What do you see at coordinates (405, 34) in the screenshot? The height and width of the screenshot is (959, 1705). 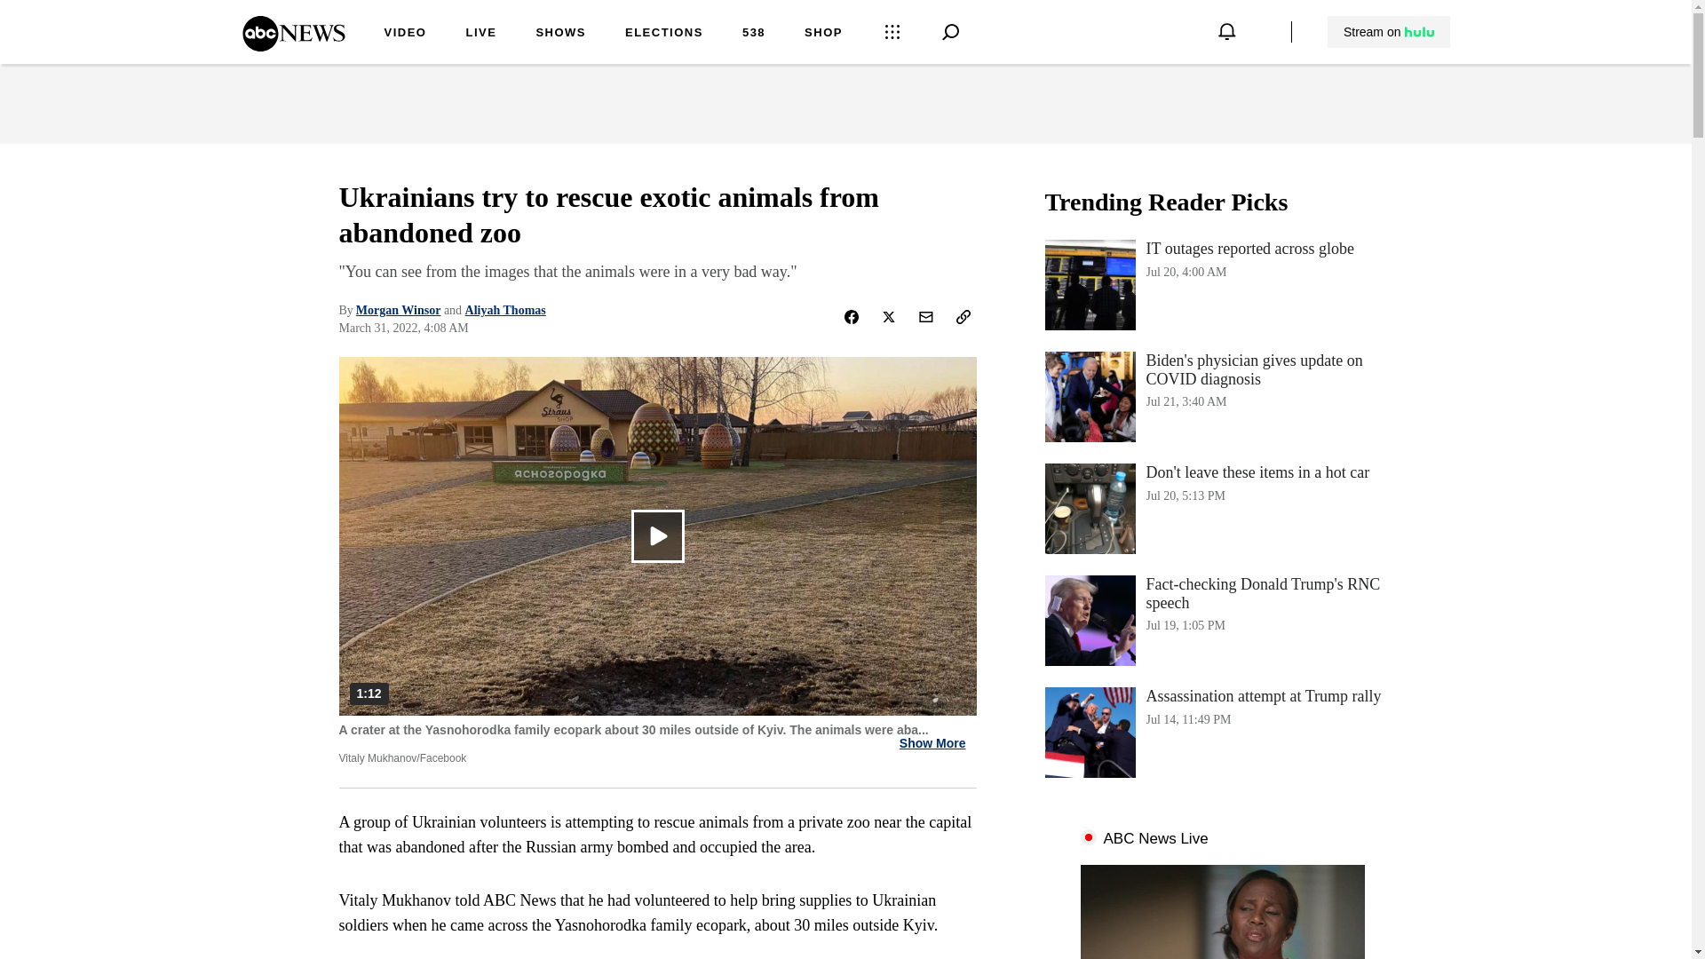 I see `VIDEO` at bounding box center [405, 34].